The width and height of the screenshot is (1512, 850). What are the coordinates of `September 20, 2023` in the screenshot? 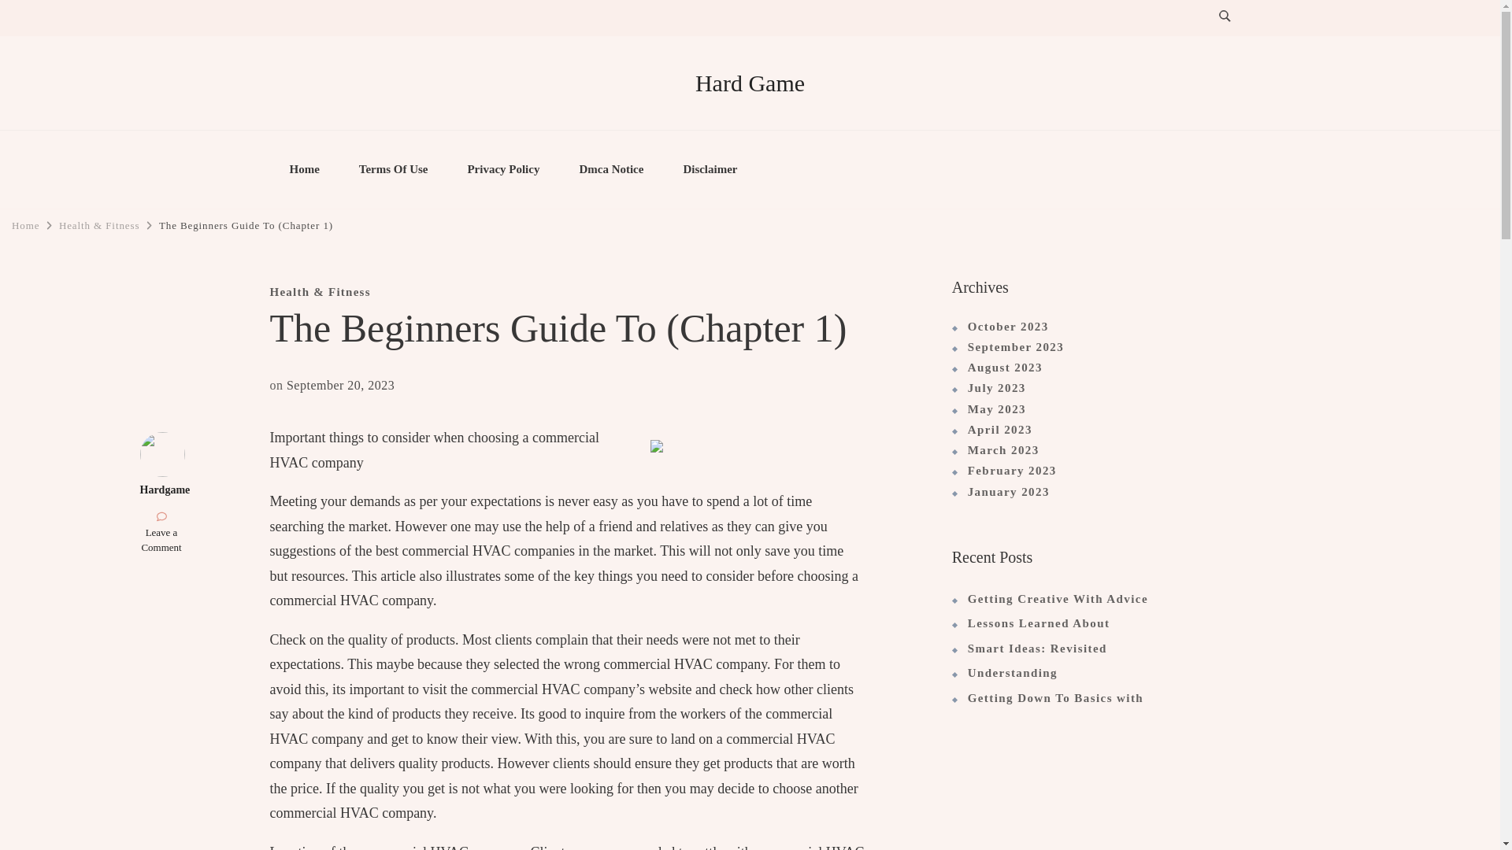 It's located at (340, 384).